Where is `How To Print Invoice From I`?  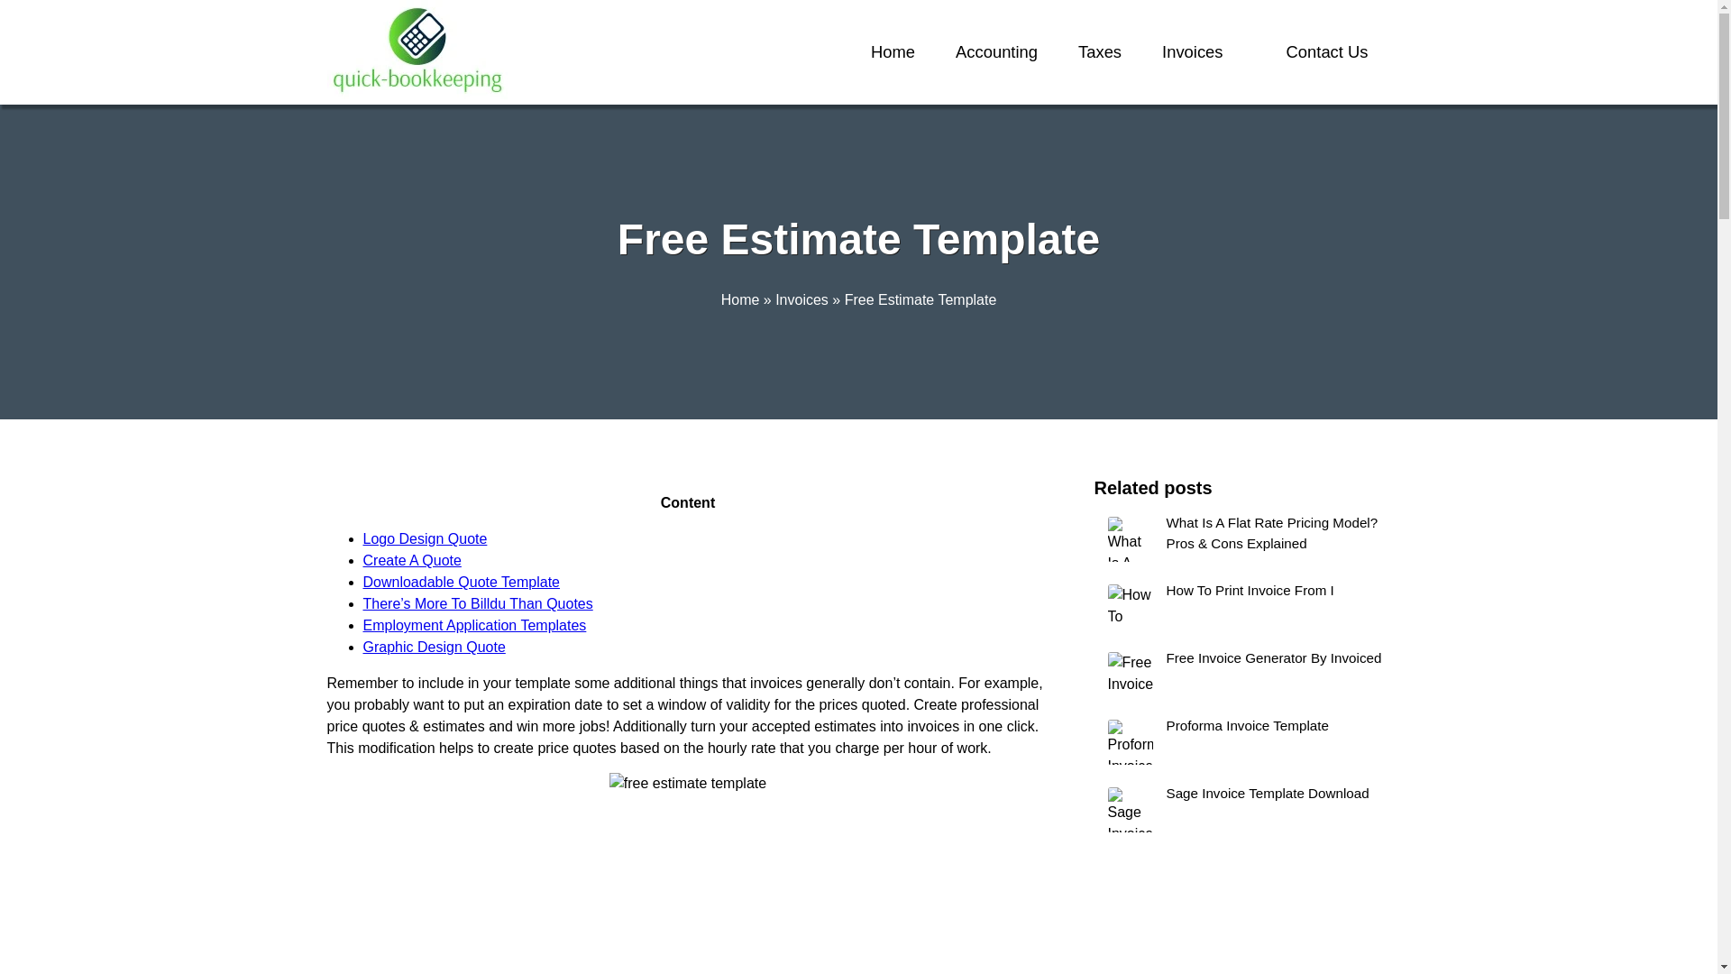
How To Print Invoice From I is located at coordinates (1242, 606).